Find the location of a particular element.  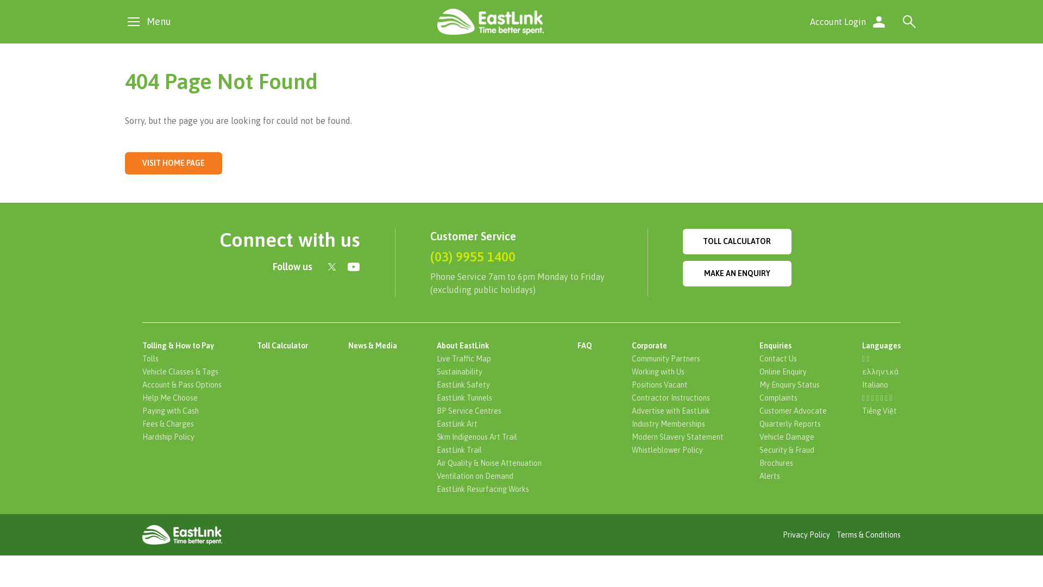

Account Login is located at coordinates (849, 22).